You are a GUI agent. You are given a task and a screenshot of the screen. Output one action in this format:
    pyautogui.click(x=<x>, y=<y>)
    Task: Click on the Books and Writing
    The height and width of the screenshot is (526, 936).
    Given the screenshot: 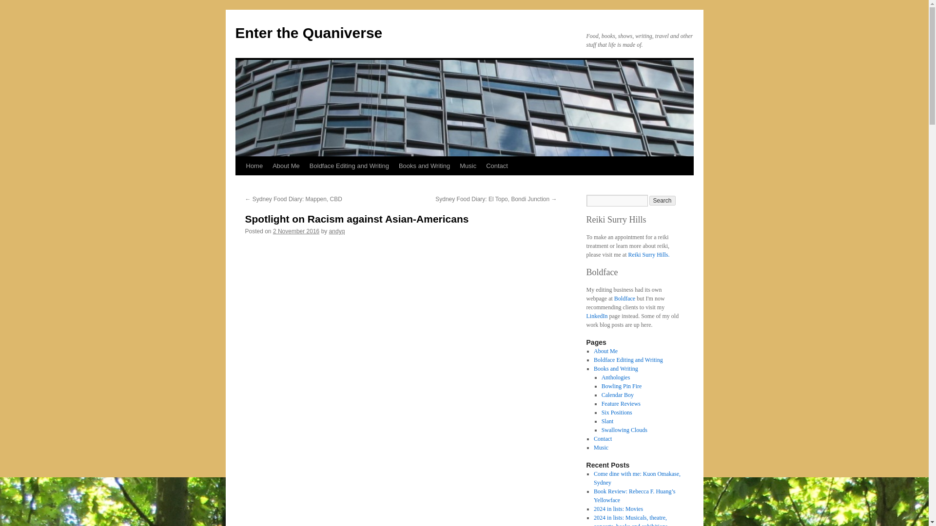 What is the action you would take?
    pyautogui.click(x=616, y=368)
    